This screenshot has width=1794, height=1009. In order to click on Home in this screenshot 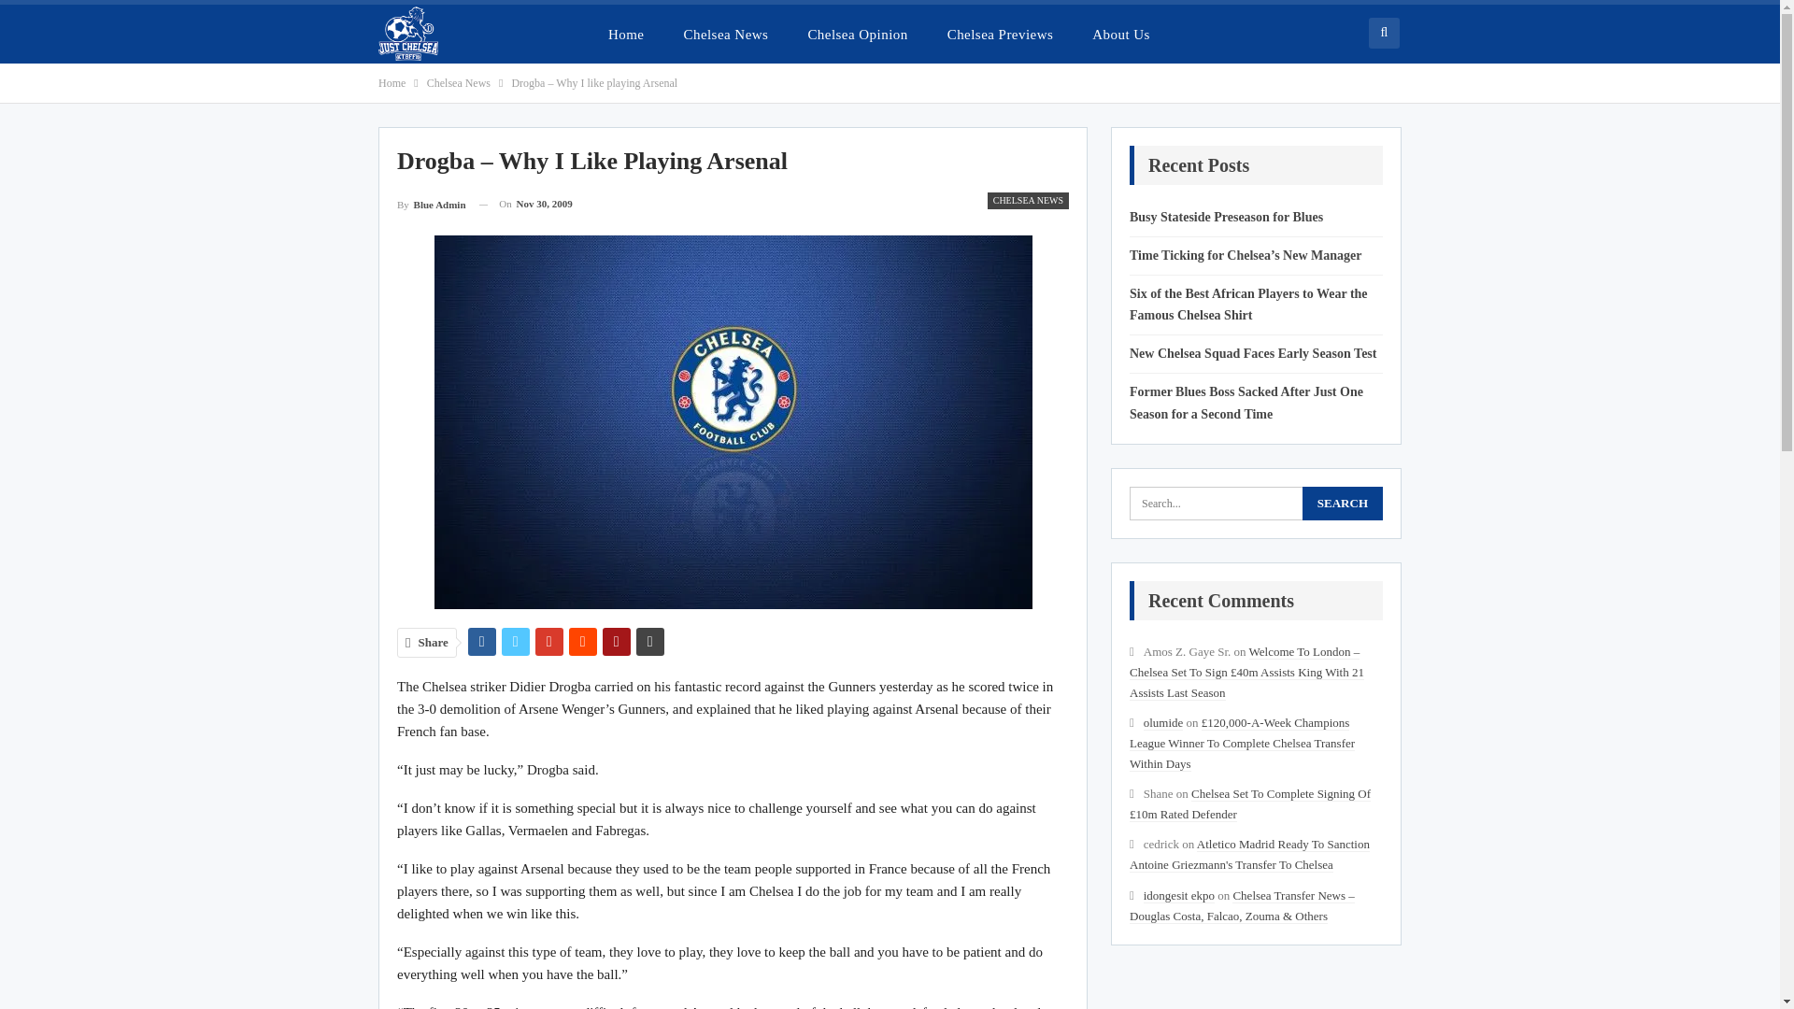, I will do `click(392, 82)`.